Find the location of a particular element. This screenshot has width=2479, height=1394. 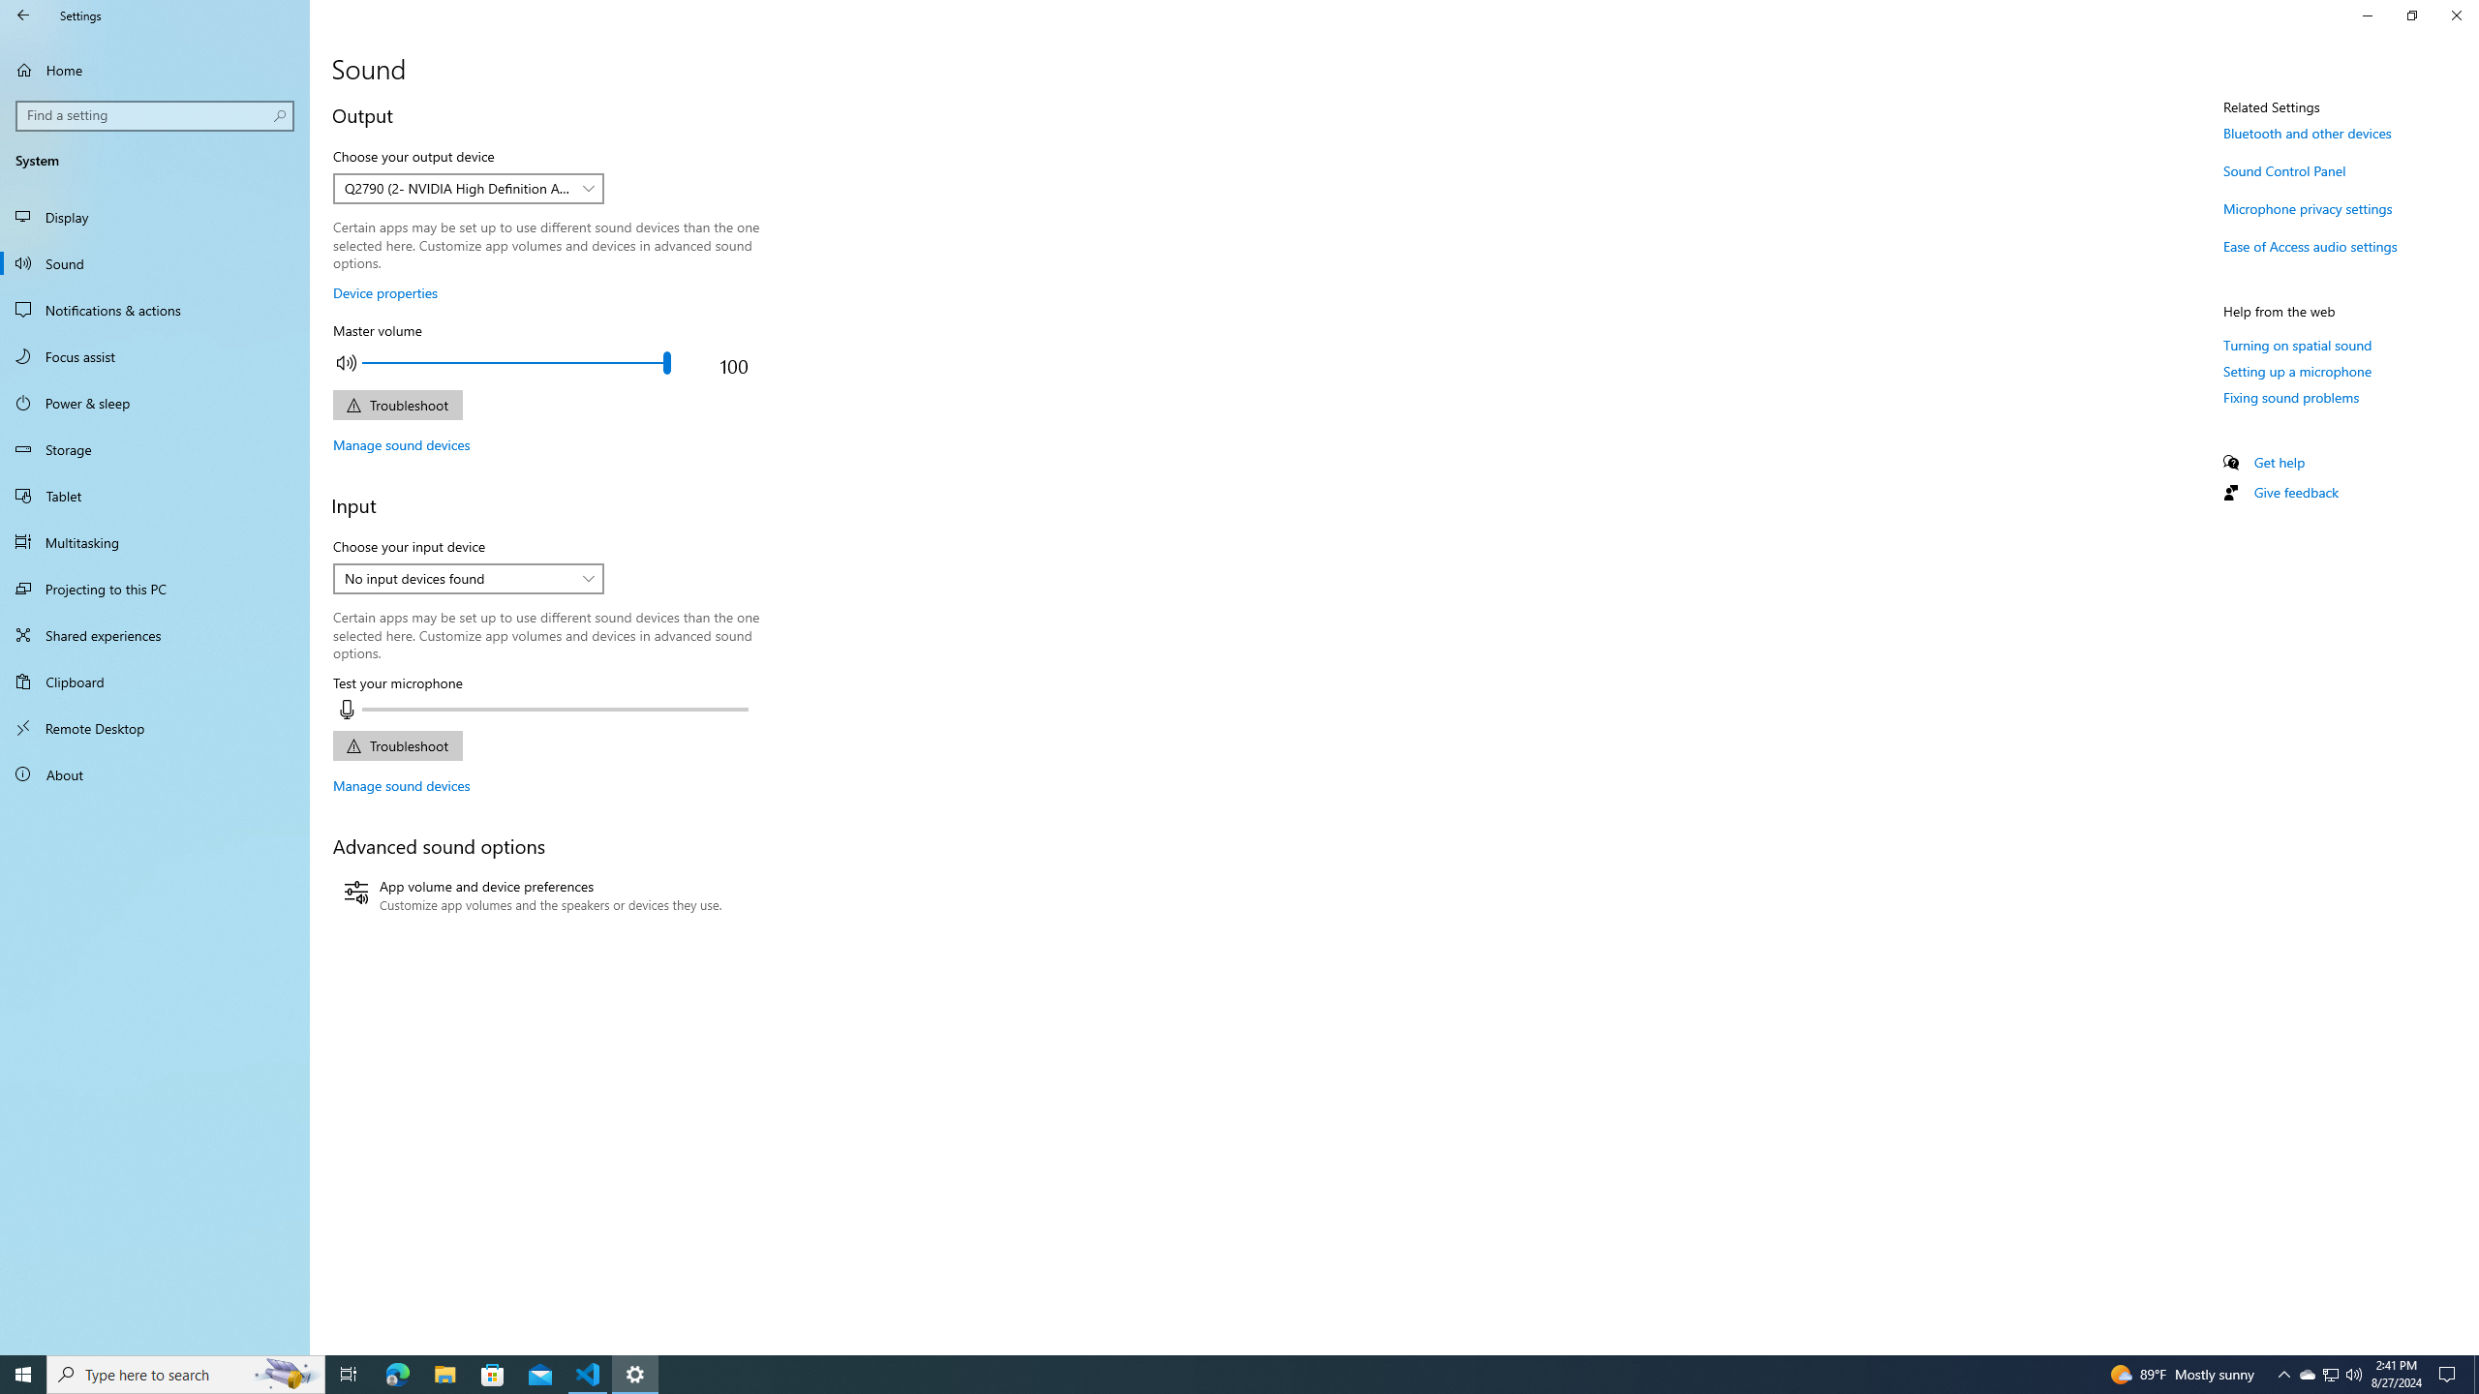

Manage sound devices is located at coordinates (401, 785).